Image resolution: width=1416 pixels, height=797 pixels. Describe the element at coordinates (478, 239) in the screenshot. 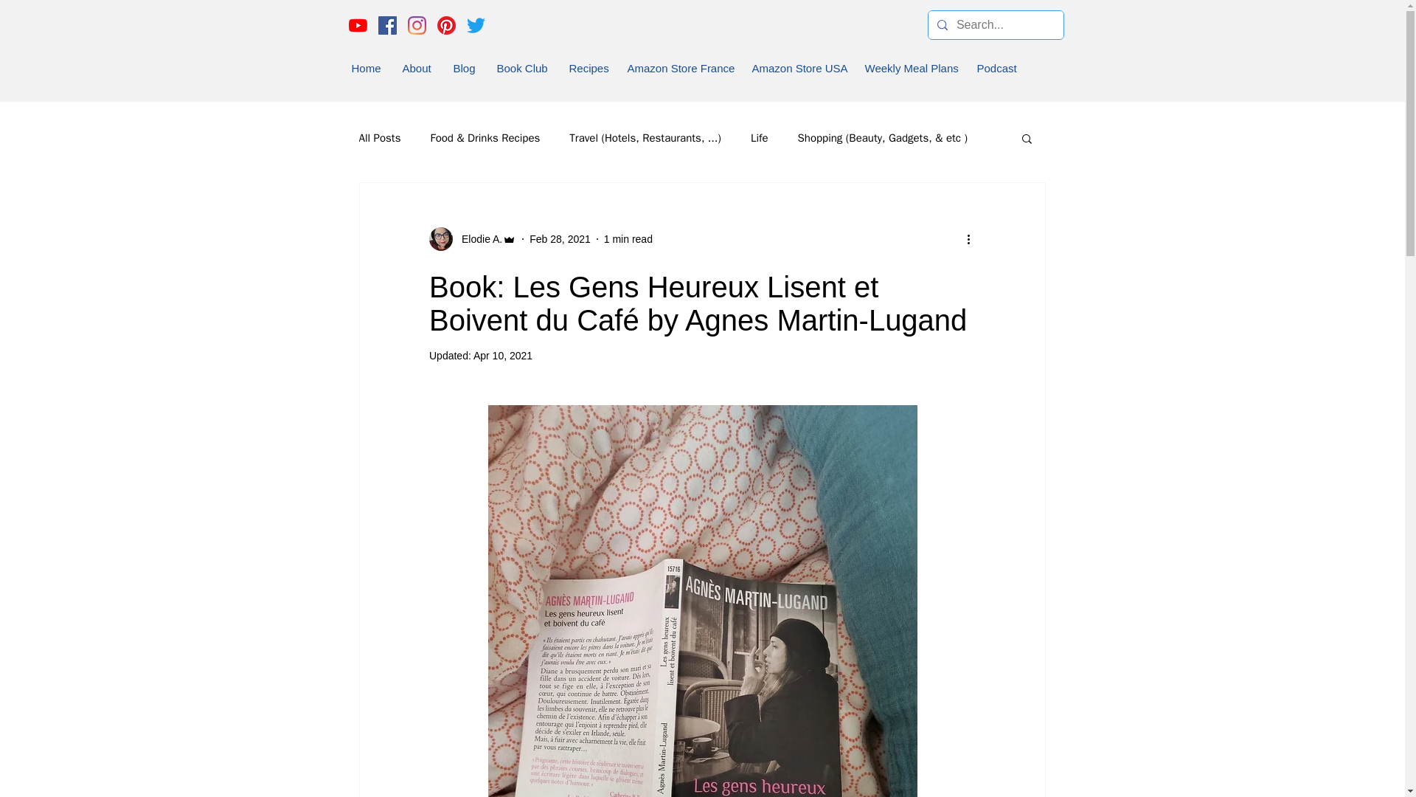

I see `Elodie A.` at that location.